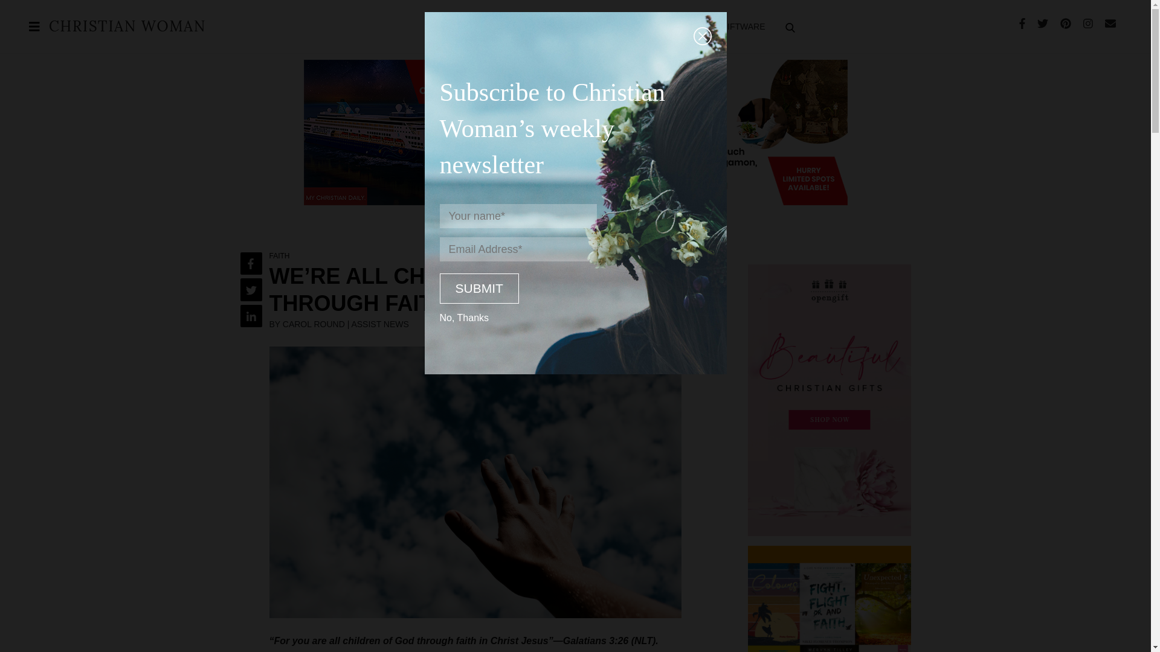 This screenshot has width=1160, height=652. What do you see at coordinates (1114, 78) in the screenshot?
I see `Search` at bounding box center [1114, 78].